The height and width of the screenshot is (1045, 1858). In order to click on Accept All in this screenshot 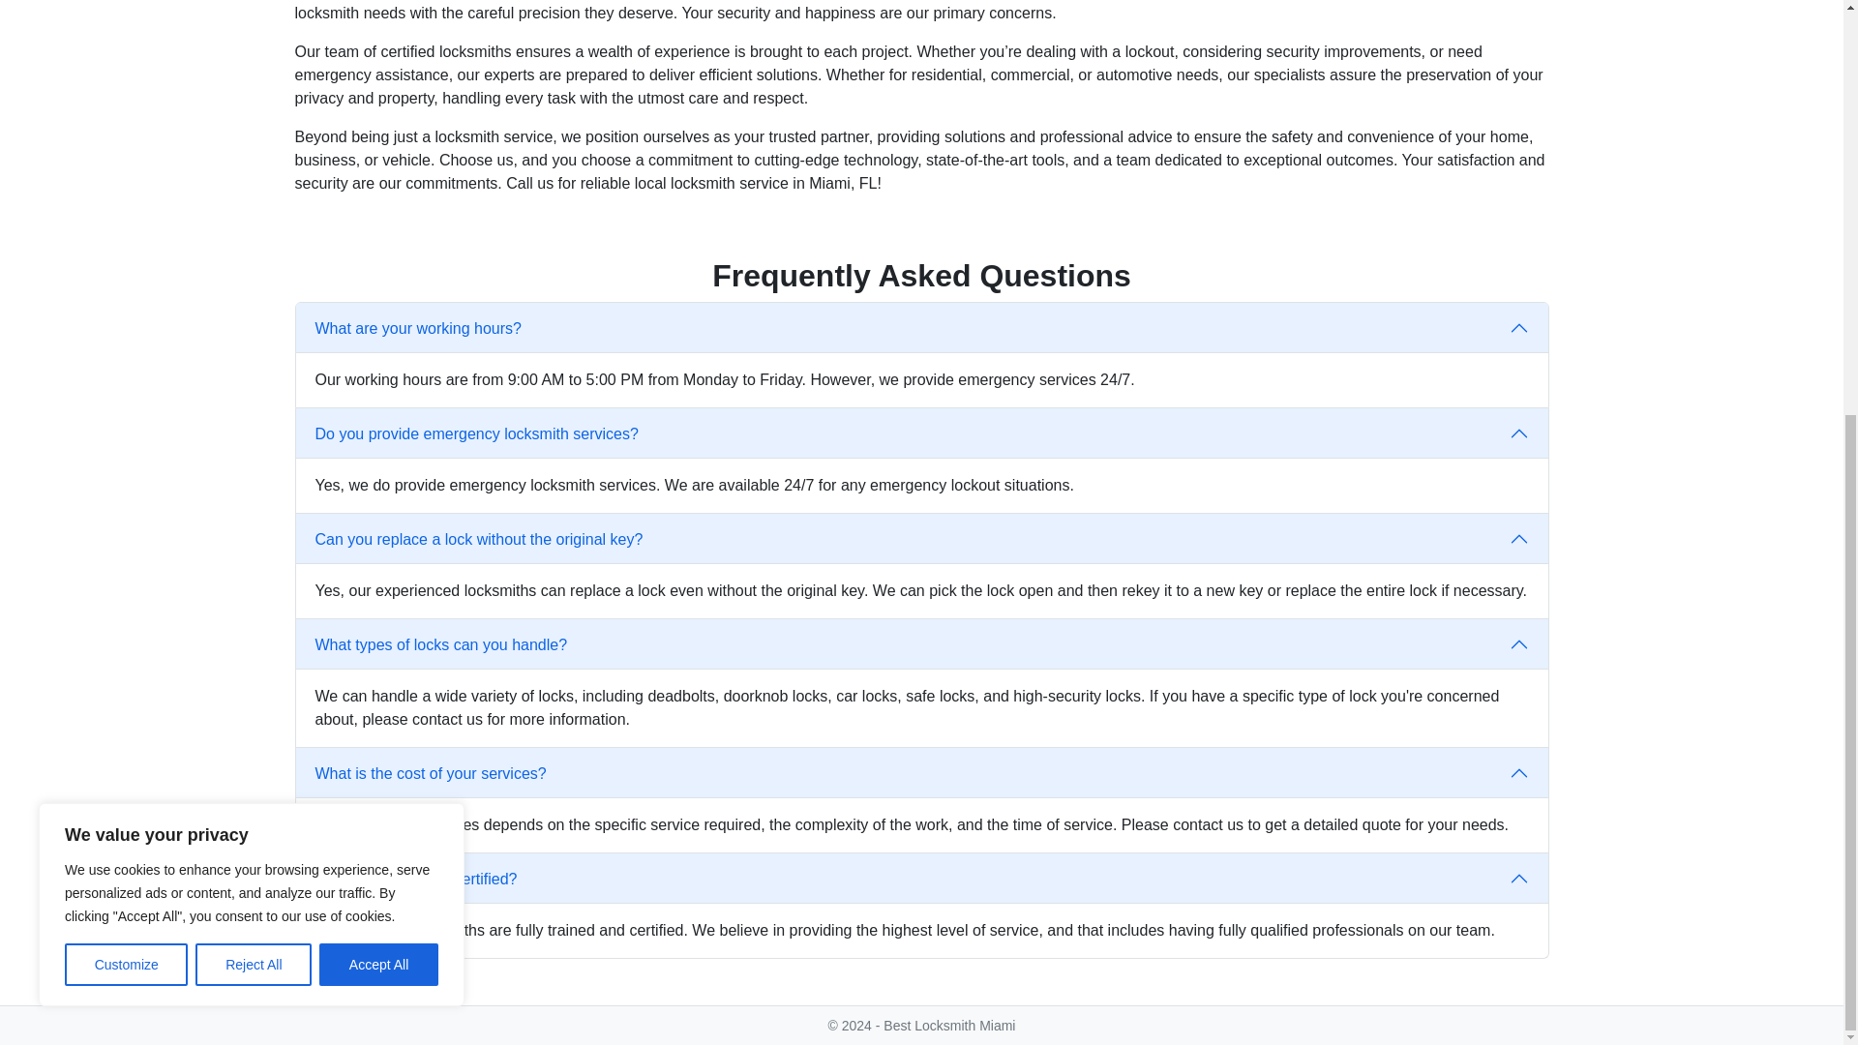, I will do `click(379, 285)`.